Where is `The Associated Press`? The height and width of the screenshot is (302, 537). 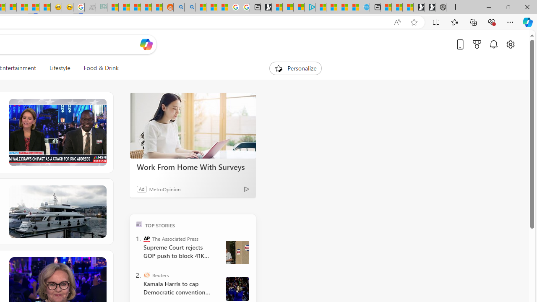
The Associated Press is located at coordinates (147, 238).